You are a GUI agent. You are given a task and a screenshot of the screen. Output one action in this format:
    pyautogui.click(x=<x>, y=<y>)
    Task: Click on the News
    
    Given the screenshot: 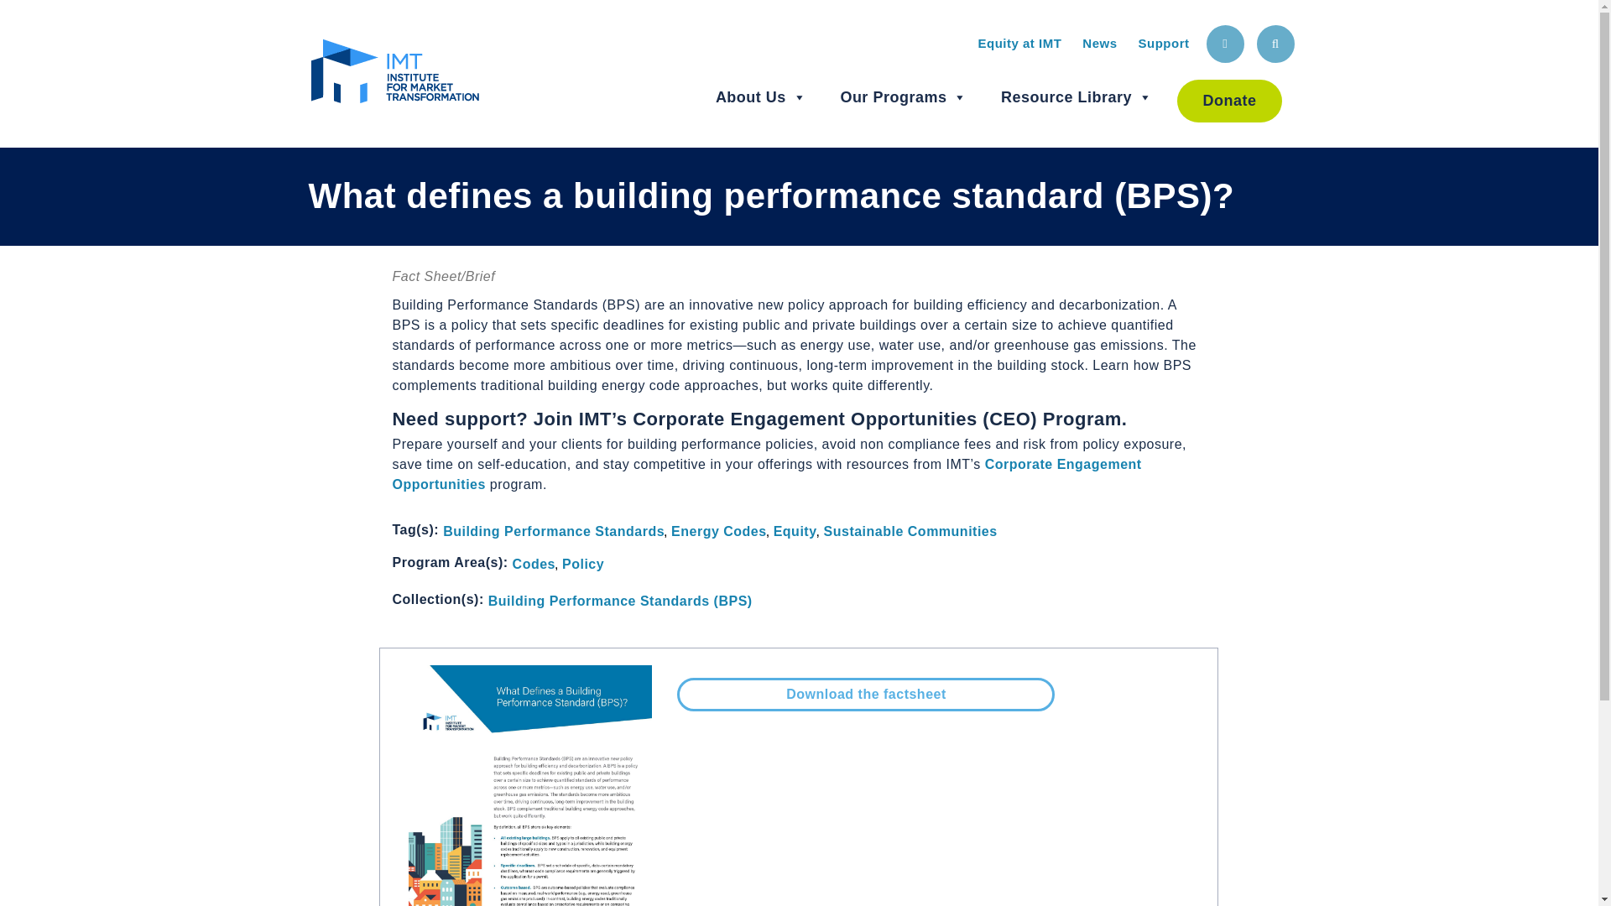 What is the action you would take?
    pyautogui.click(x=1099, y=44)
    